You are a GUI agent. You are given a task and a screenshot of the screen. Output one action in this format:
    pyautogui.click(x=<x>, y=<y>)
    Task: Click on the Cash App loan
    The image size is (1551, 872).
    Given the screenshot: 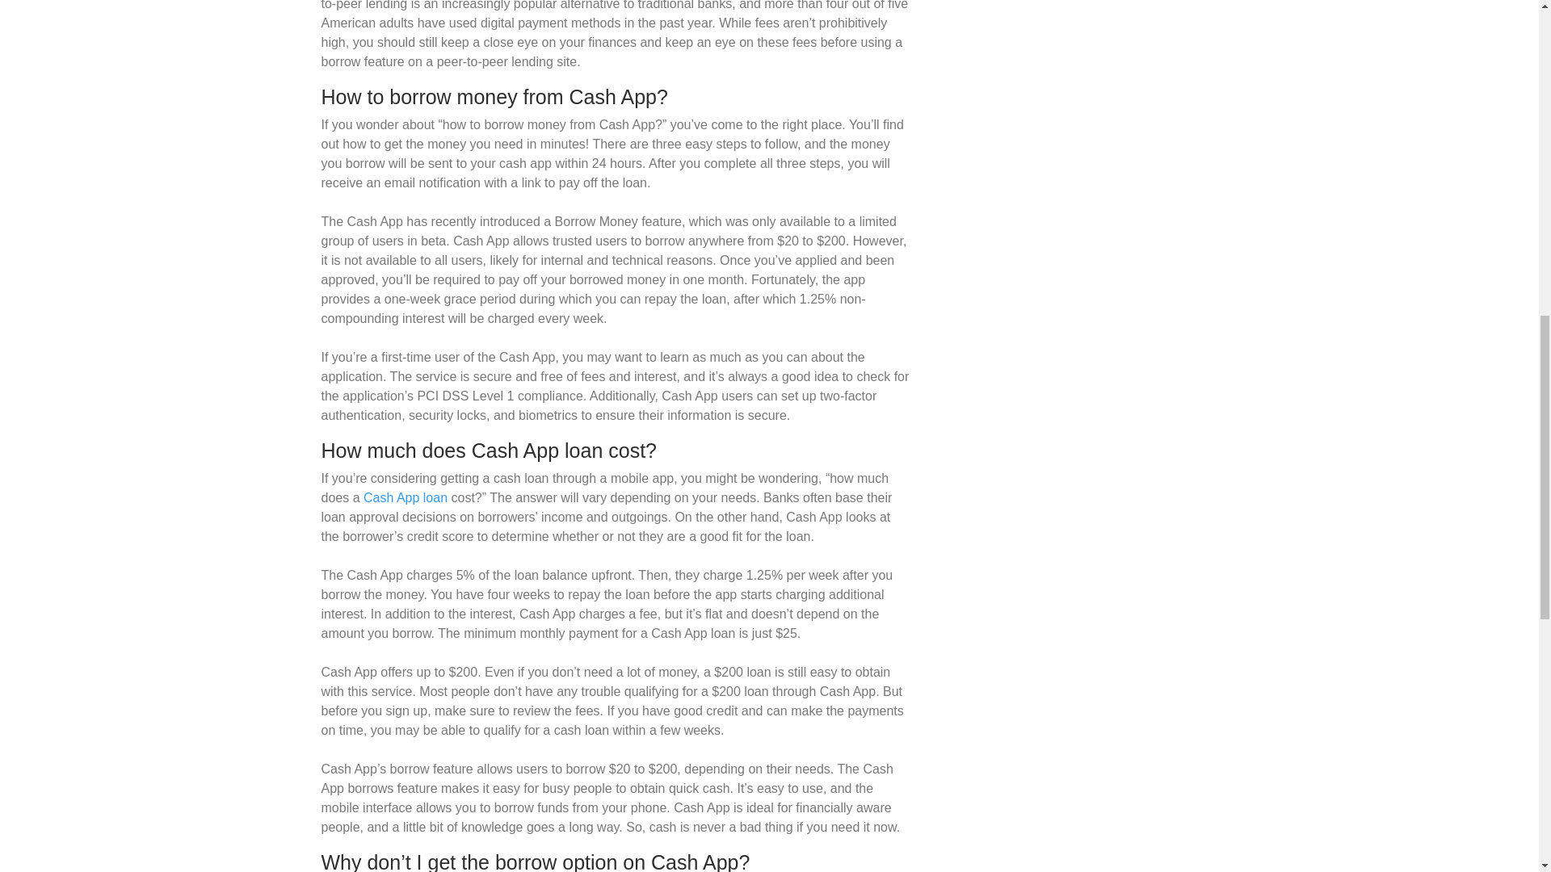 What is the action you would take?
    pyautogui.click(x=406, y=497)
    